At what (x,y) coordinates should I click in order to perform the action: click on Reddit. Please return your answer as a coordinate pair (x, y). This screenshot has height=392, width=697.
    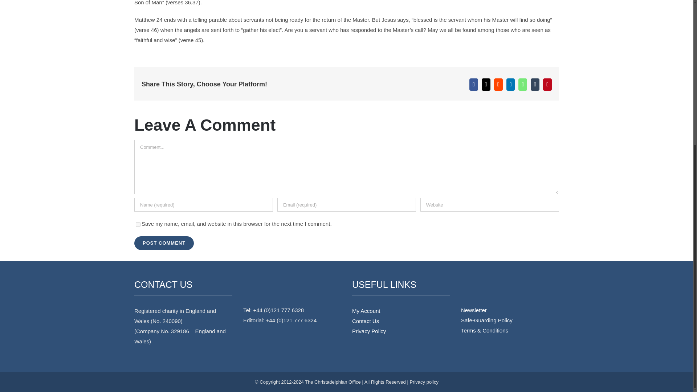
    Looking at the image, I should click on (498, 84).